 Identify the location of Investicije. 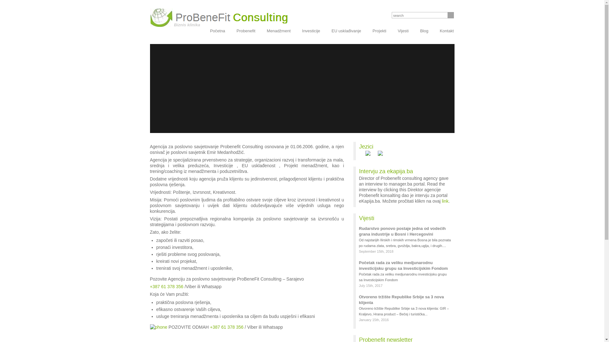
(311, 31).